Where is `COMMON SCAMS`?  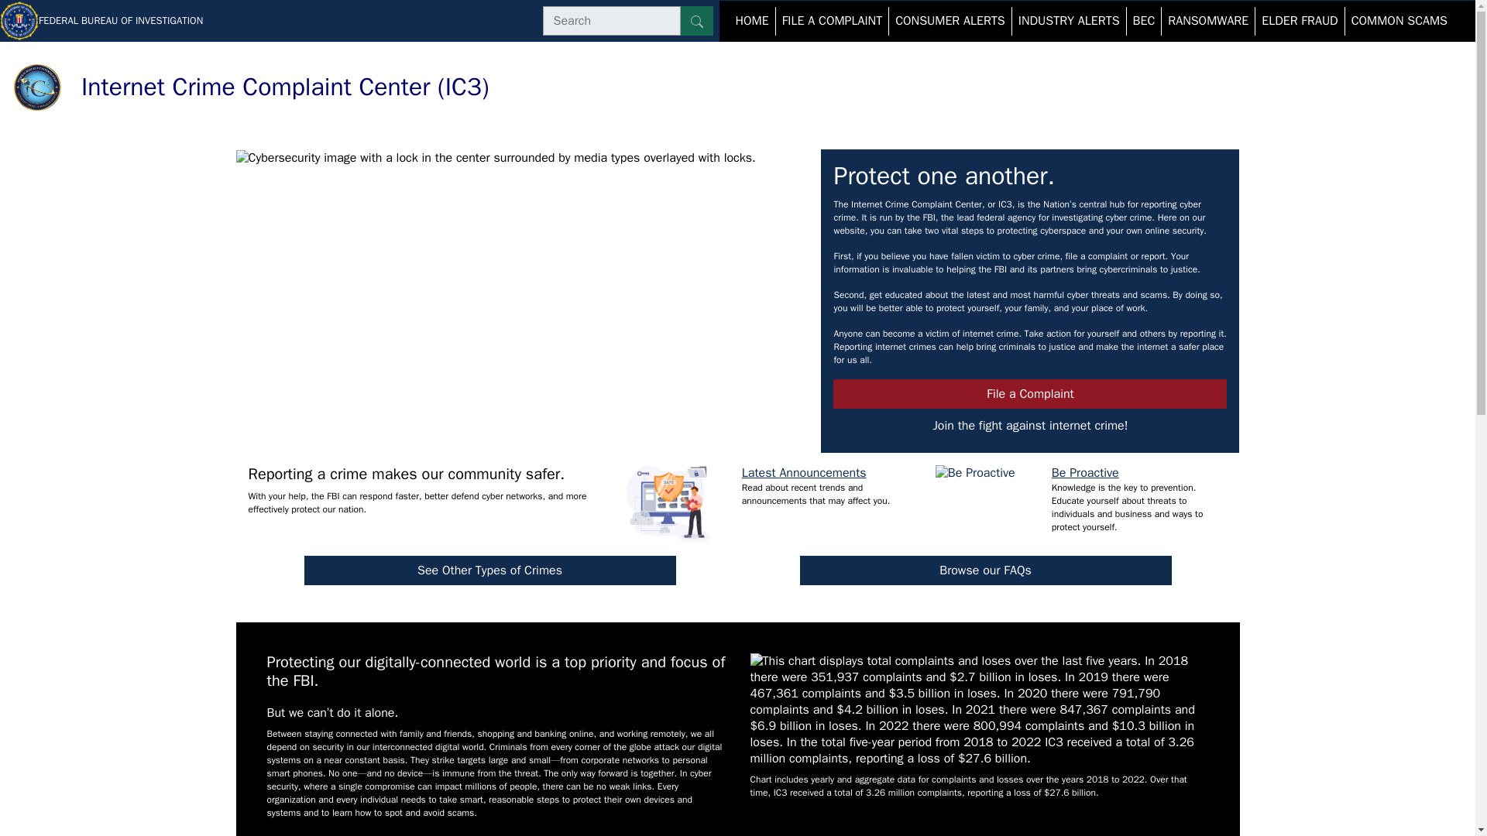 COMMON SCAMS is located at coordinates (1399, 20).